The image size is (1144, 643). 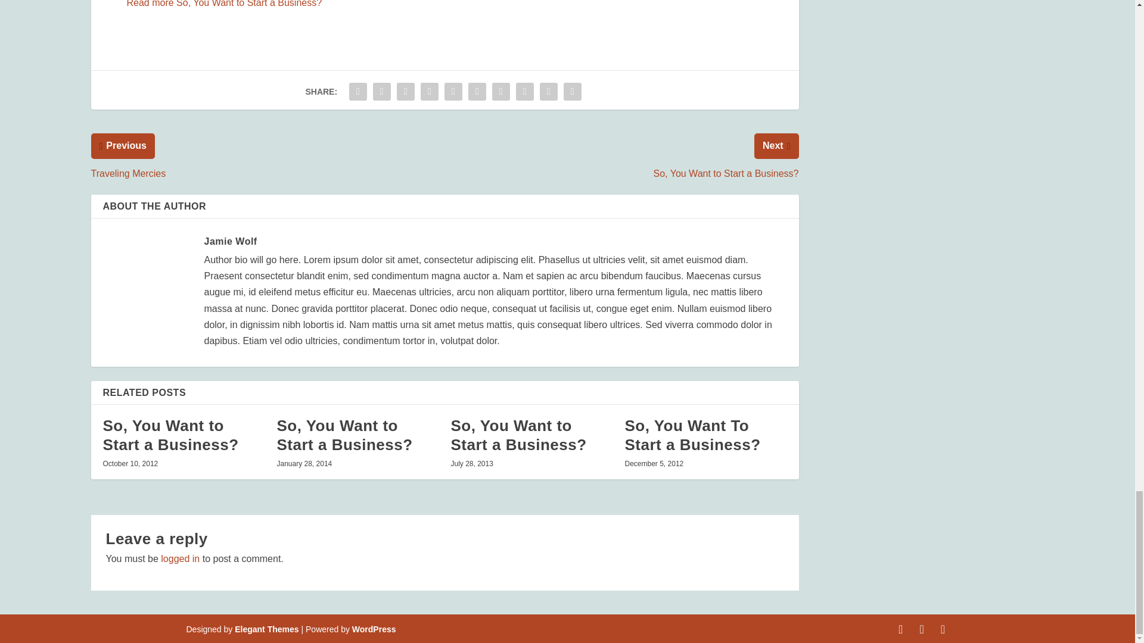 What do you see at coordinates (572, 91) in the screenshot?
I see `Share "So, You Want to Start A Business?" via Print` at bounding box center [572, 91].